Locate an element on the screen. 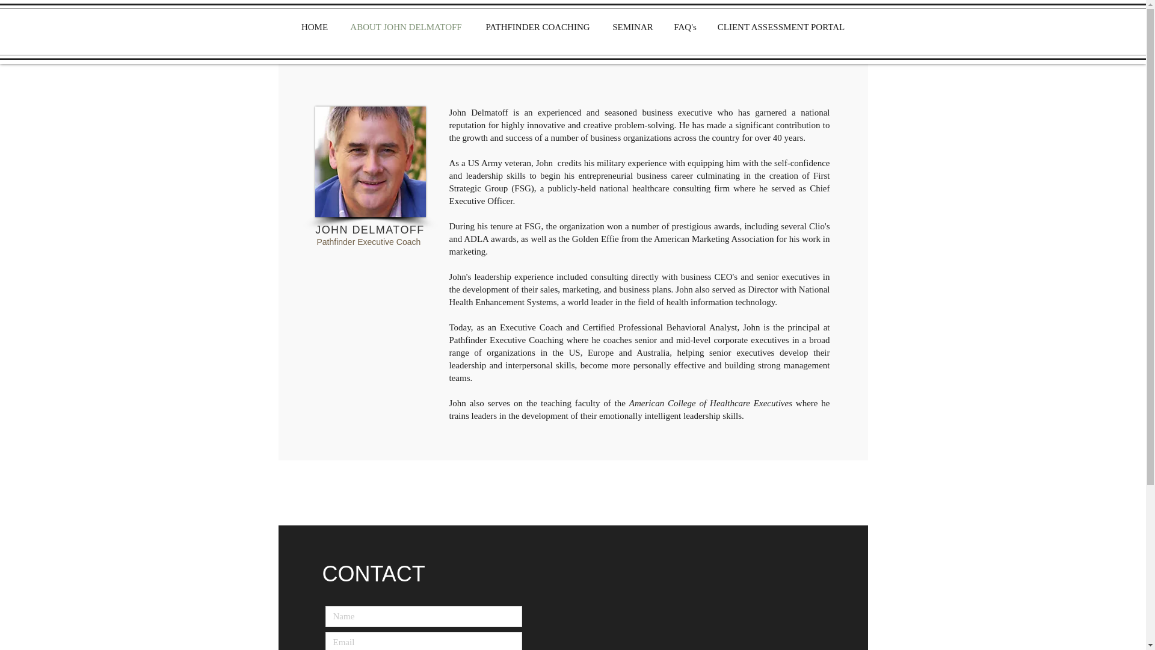  FAQ's is located at coordinates (685, 27).